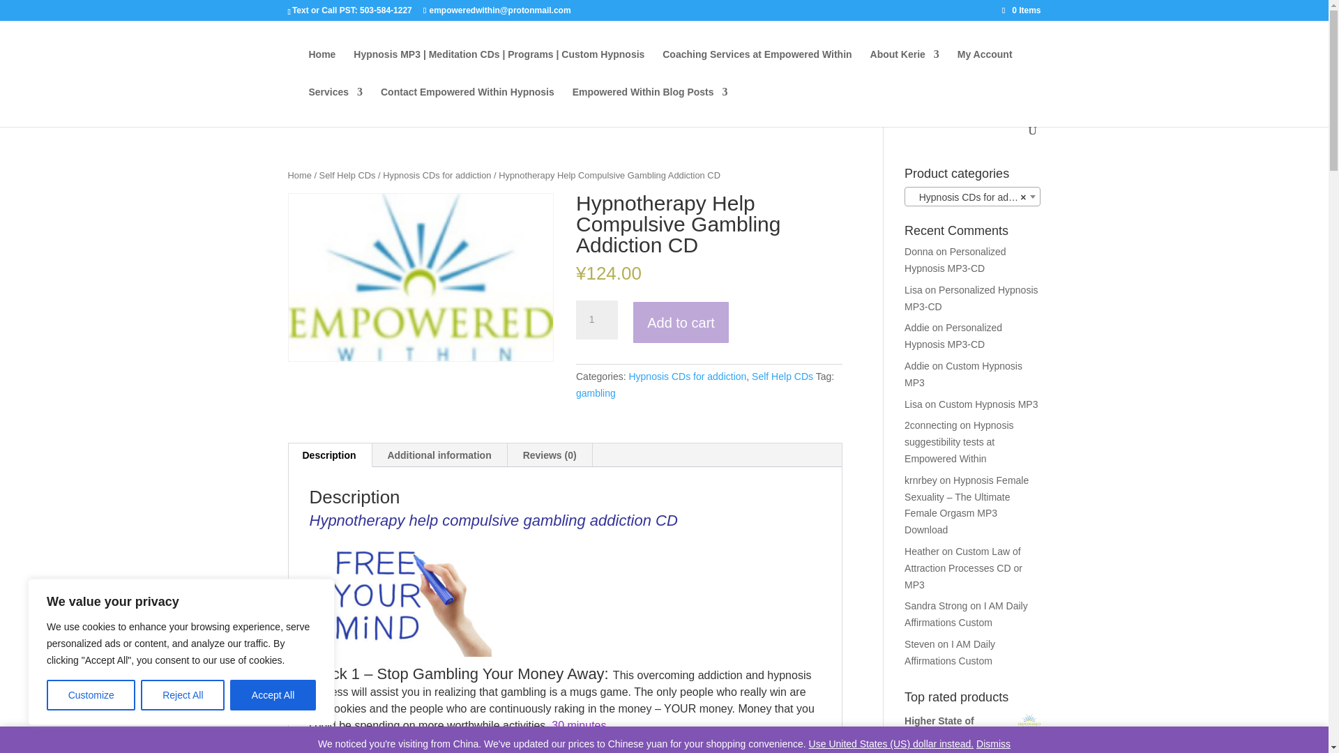 The height and width of the screenshot is (753, 1339). Describe the element at coordinates (985, 68) in the screenshot. I see `My Account` at that location.